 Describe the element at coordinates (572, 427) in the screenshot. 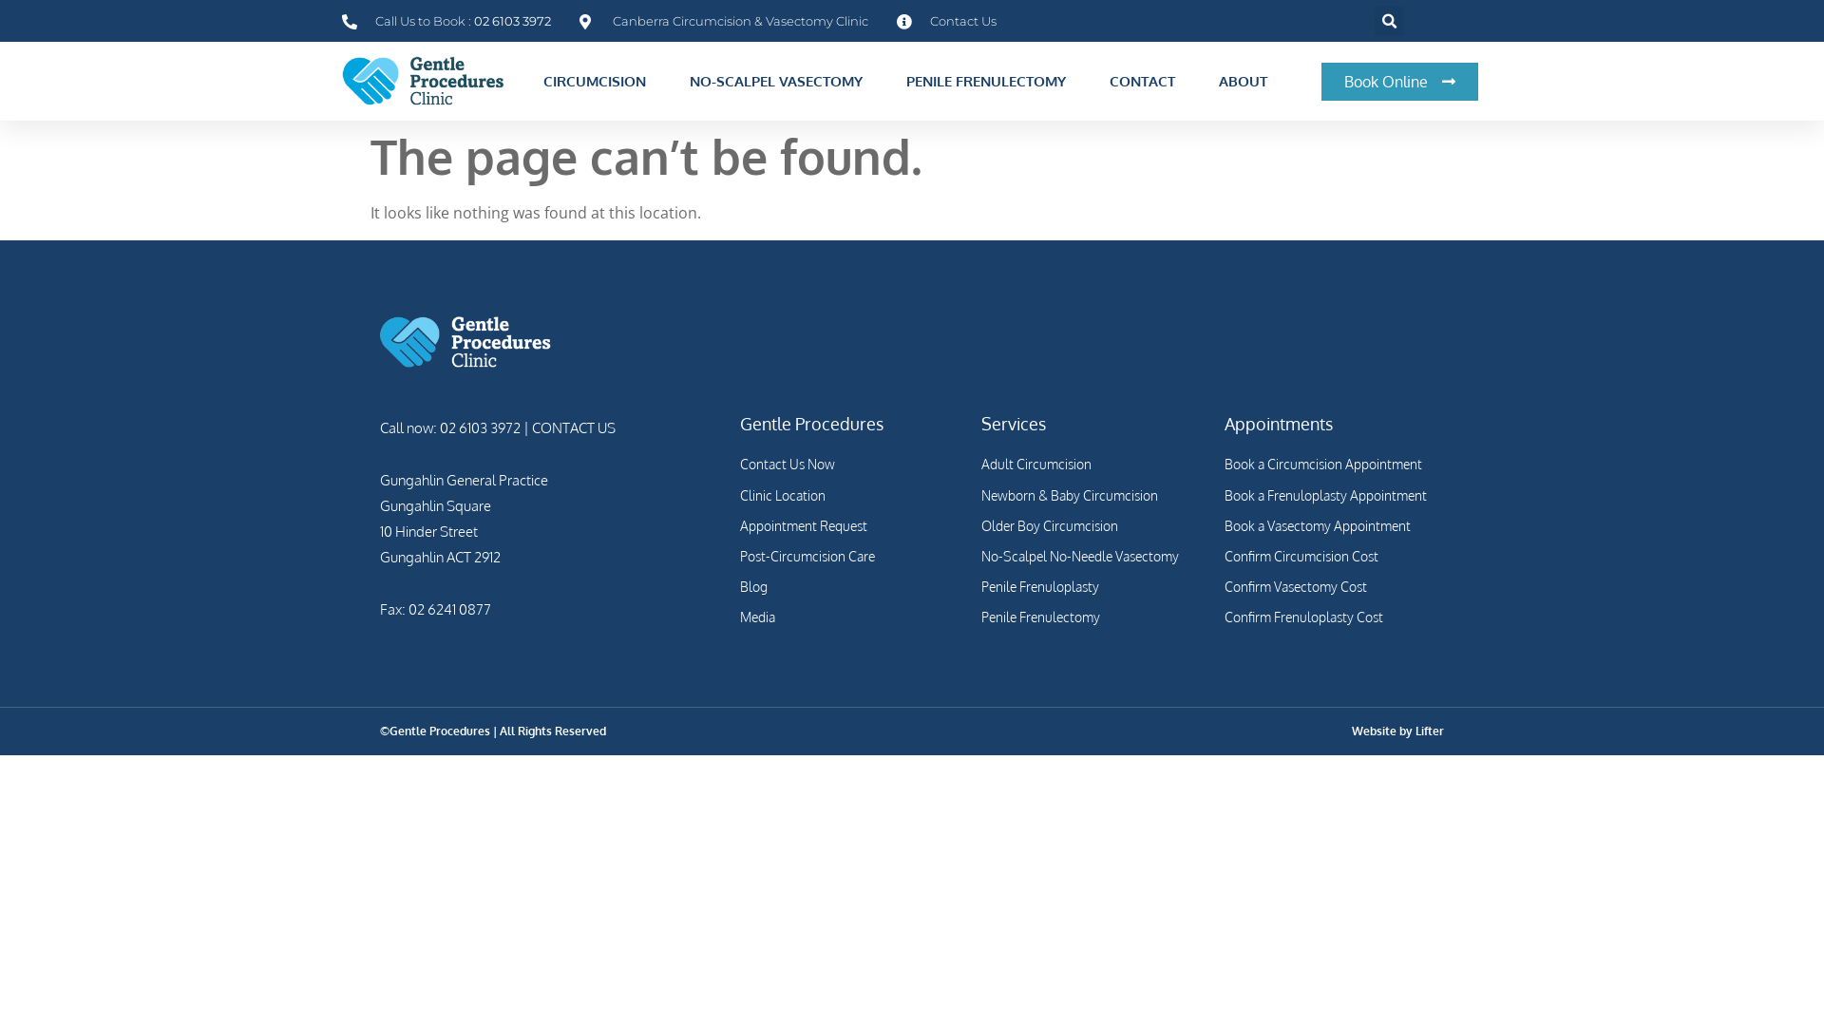

I see `CONTACT US` at that location.